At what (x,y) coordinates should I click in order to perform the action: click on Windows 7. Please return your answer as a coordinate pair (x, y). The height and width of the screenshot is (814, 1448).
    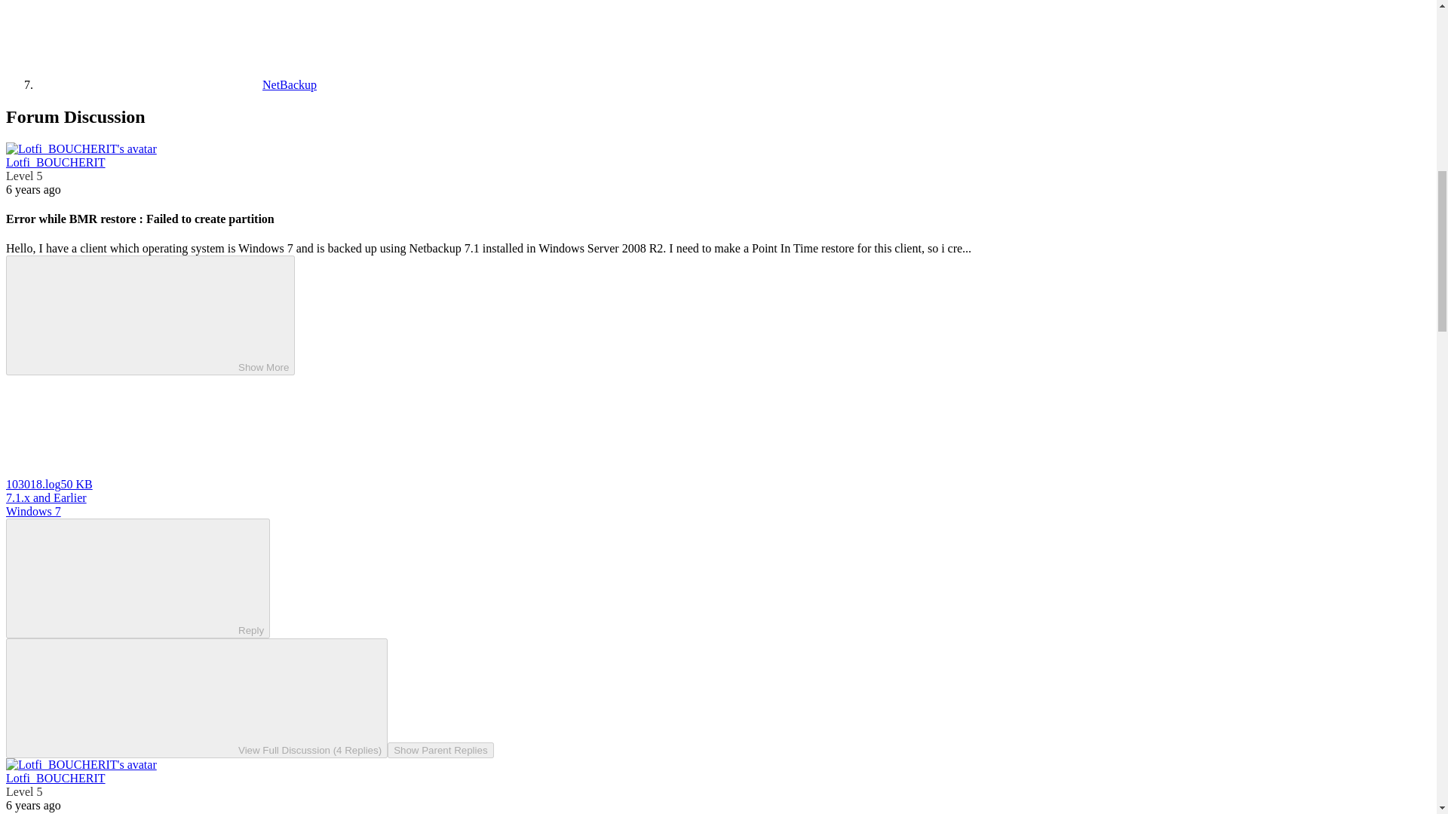
    Looking at the image, I should click on (33, 511).